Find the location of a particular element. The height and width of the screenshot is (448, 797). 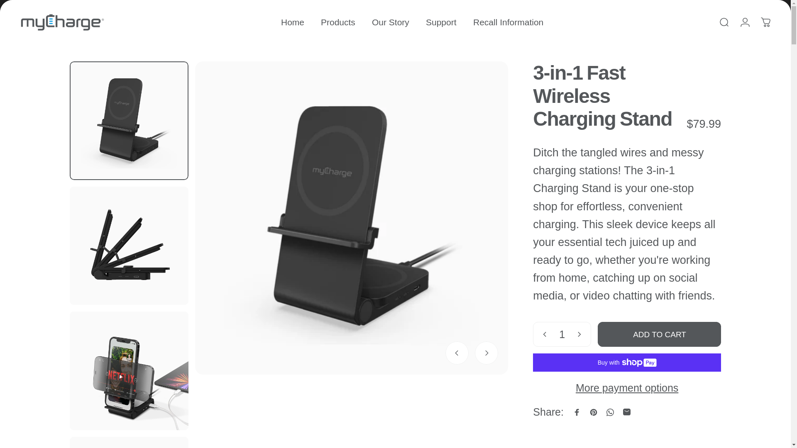

mycharge.com is located at coordinates (62, 22).